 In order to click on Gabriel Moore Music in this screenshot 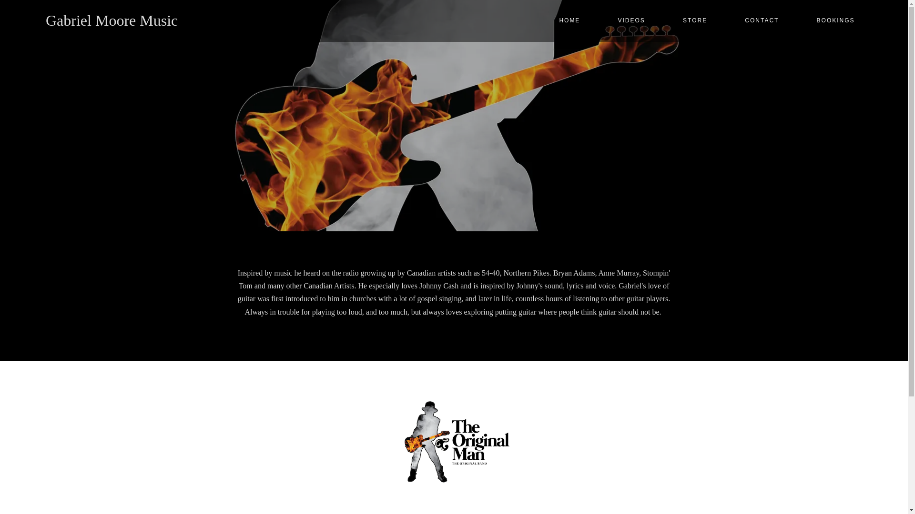, I will do `click(112, 20)`.